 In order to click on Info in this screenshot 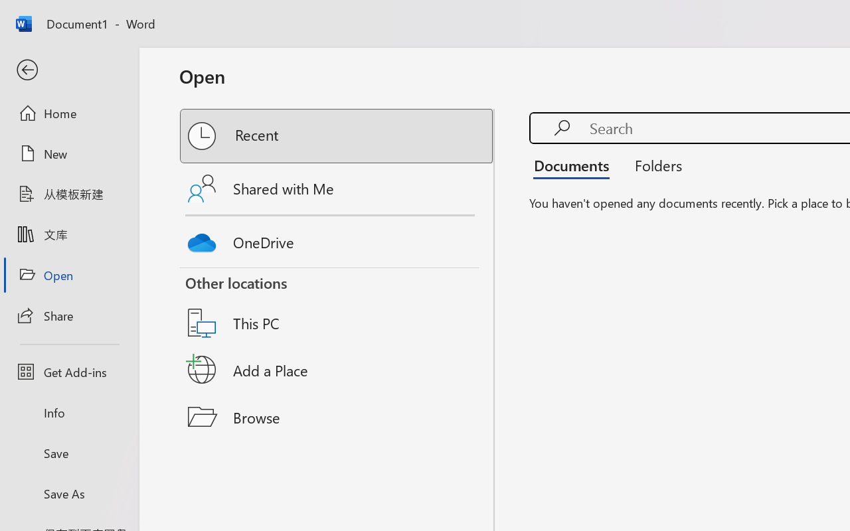, I will do `click(69, 413)`.